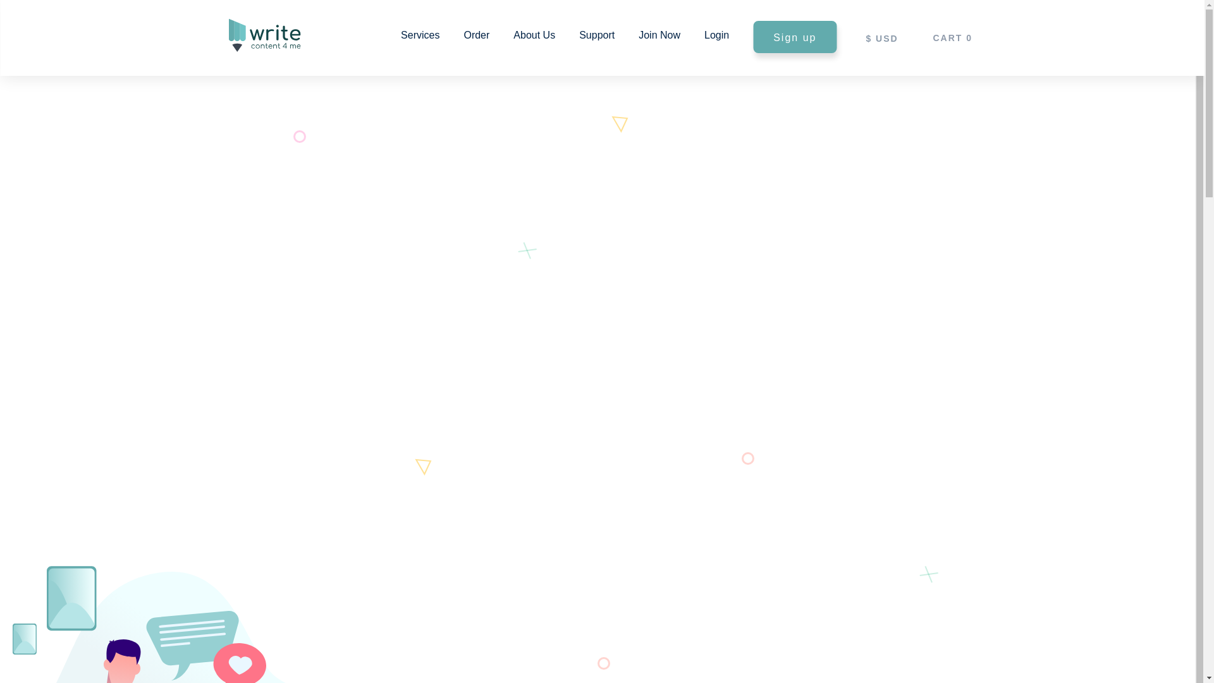  I want to click on Login, so click(716, 35).